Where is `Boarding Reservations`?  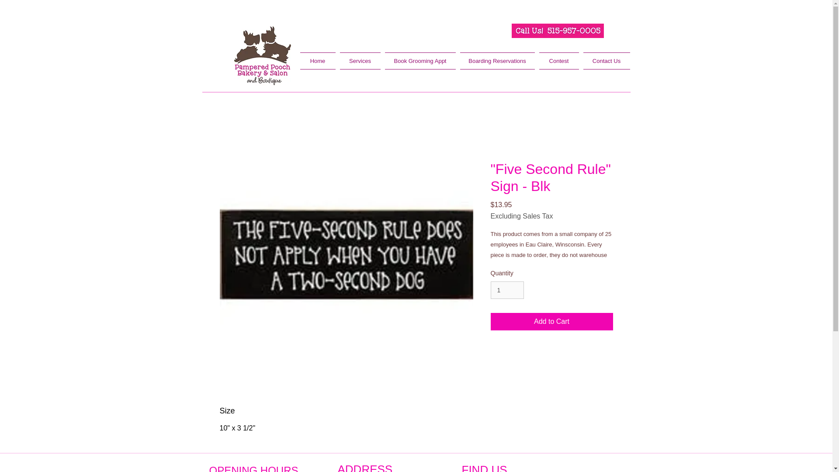
Boarding Reservations is located at coordinates (497, 60).